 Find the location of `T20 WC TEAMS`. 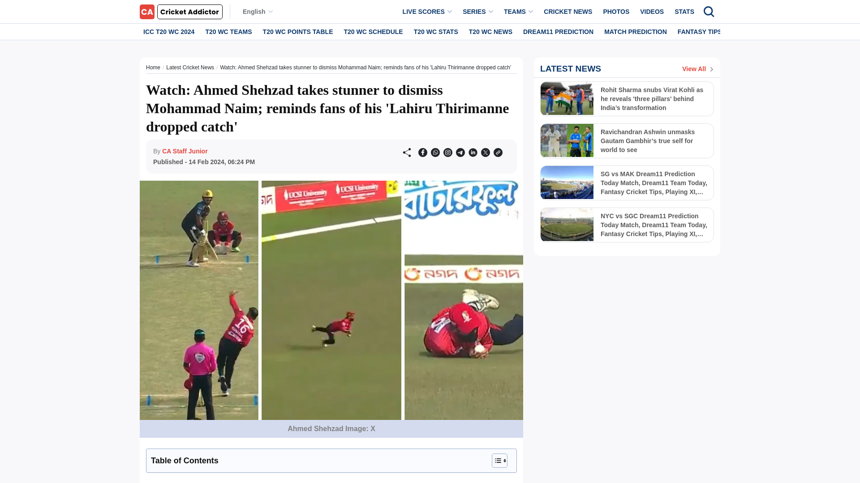

T20 WC TEAMS is located at coordinates (228, 31).